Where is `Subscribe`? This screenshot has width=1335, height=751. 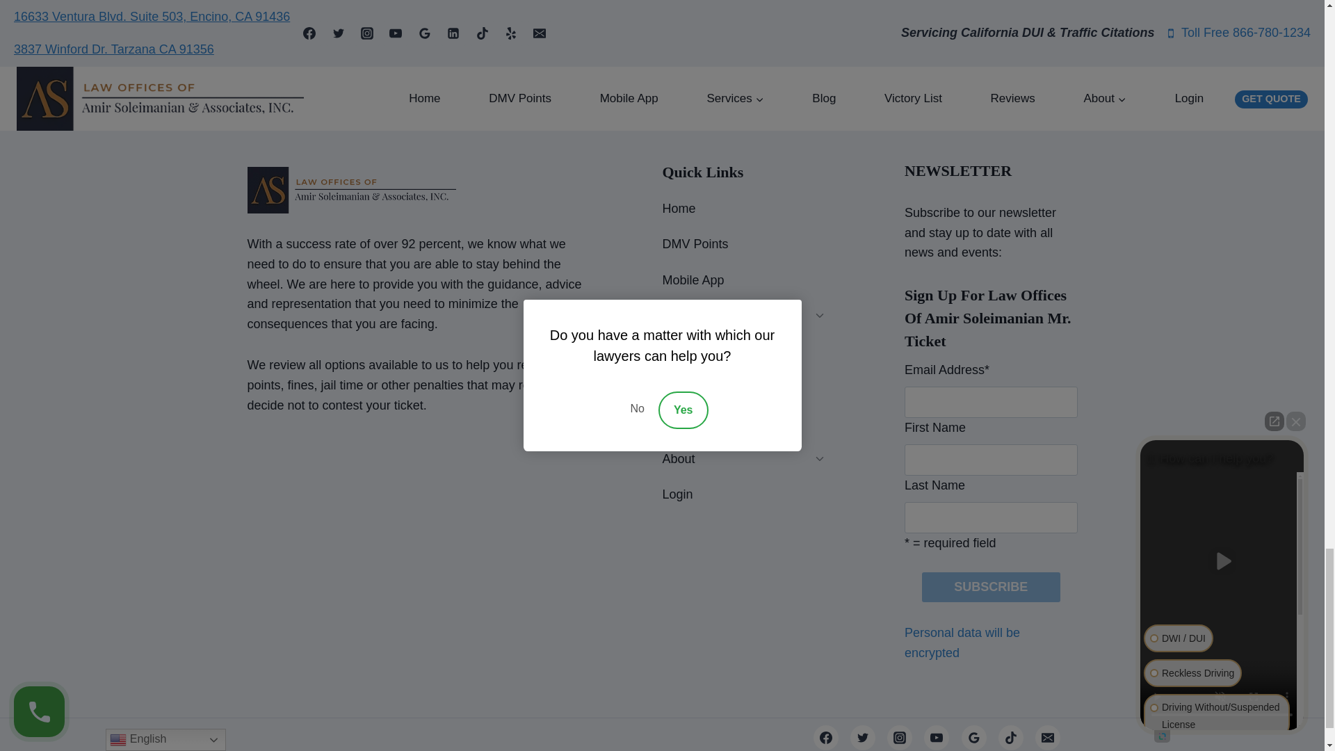
Subscribe is located at coordinates (991, 587).